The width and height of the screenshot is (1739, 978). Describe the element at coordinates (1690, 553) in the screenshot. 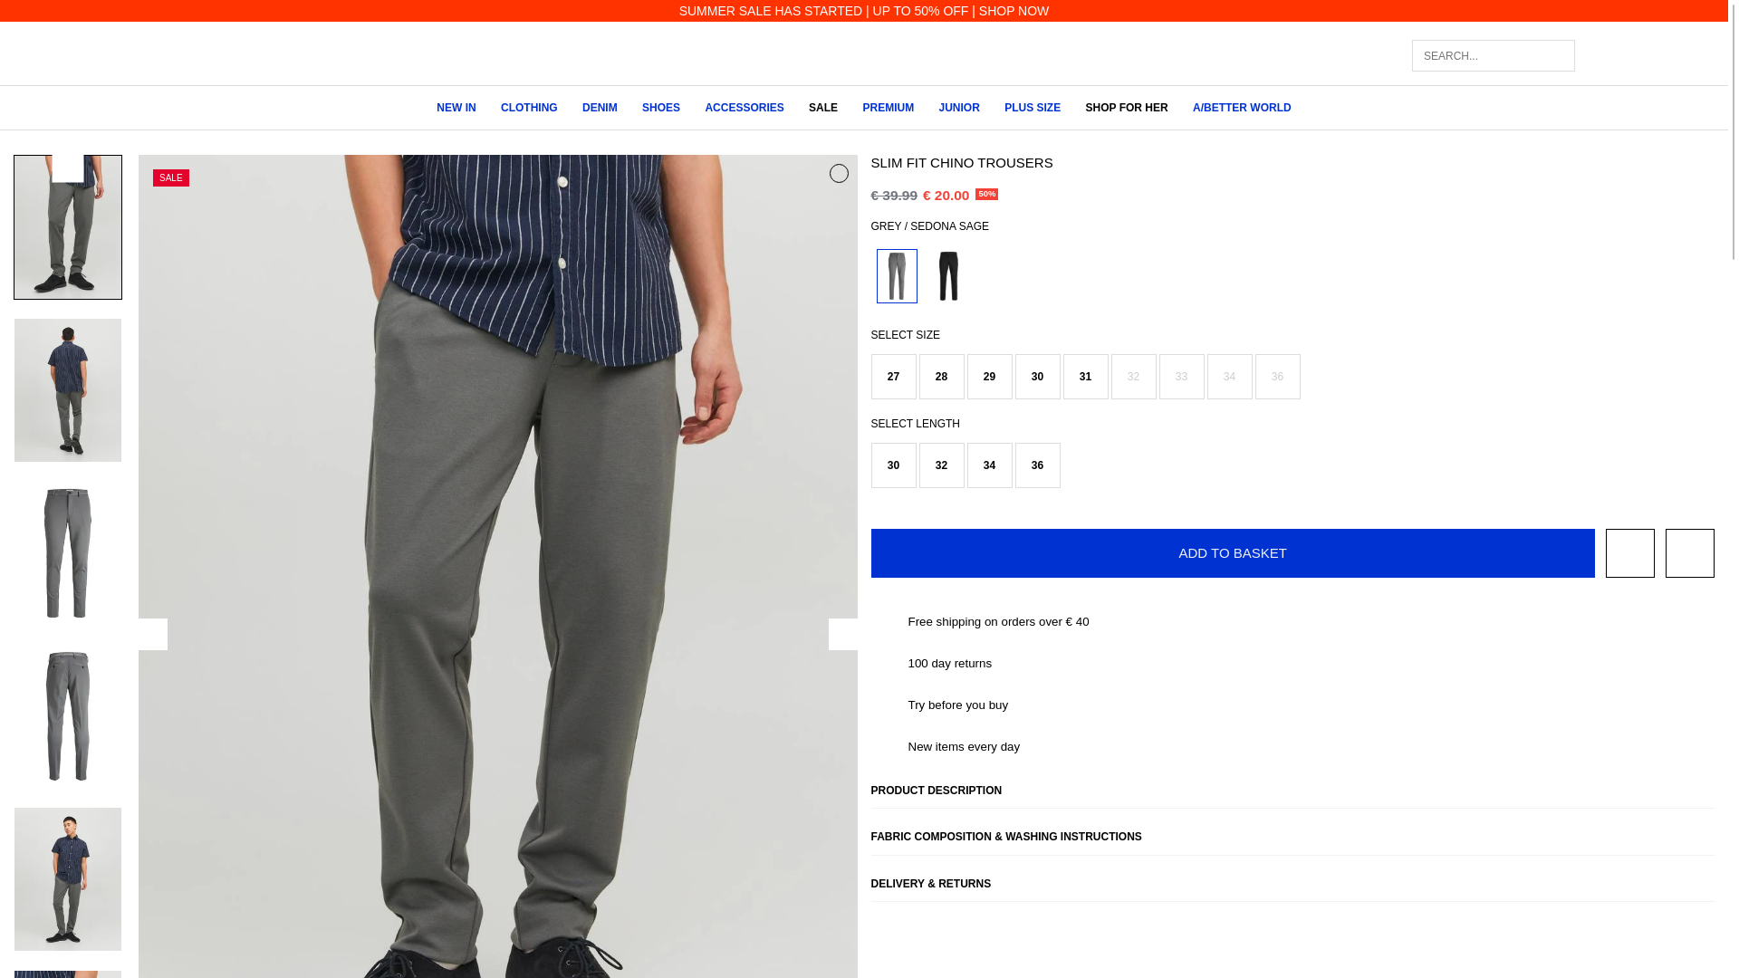

I see `Size guide` at that location.